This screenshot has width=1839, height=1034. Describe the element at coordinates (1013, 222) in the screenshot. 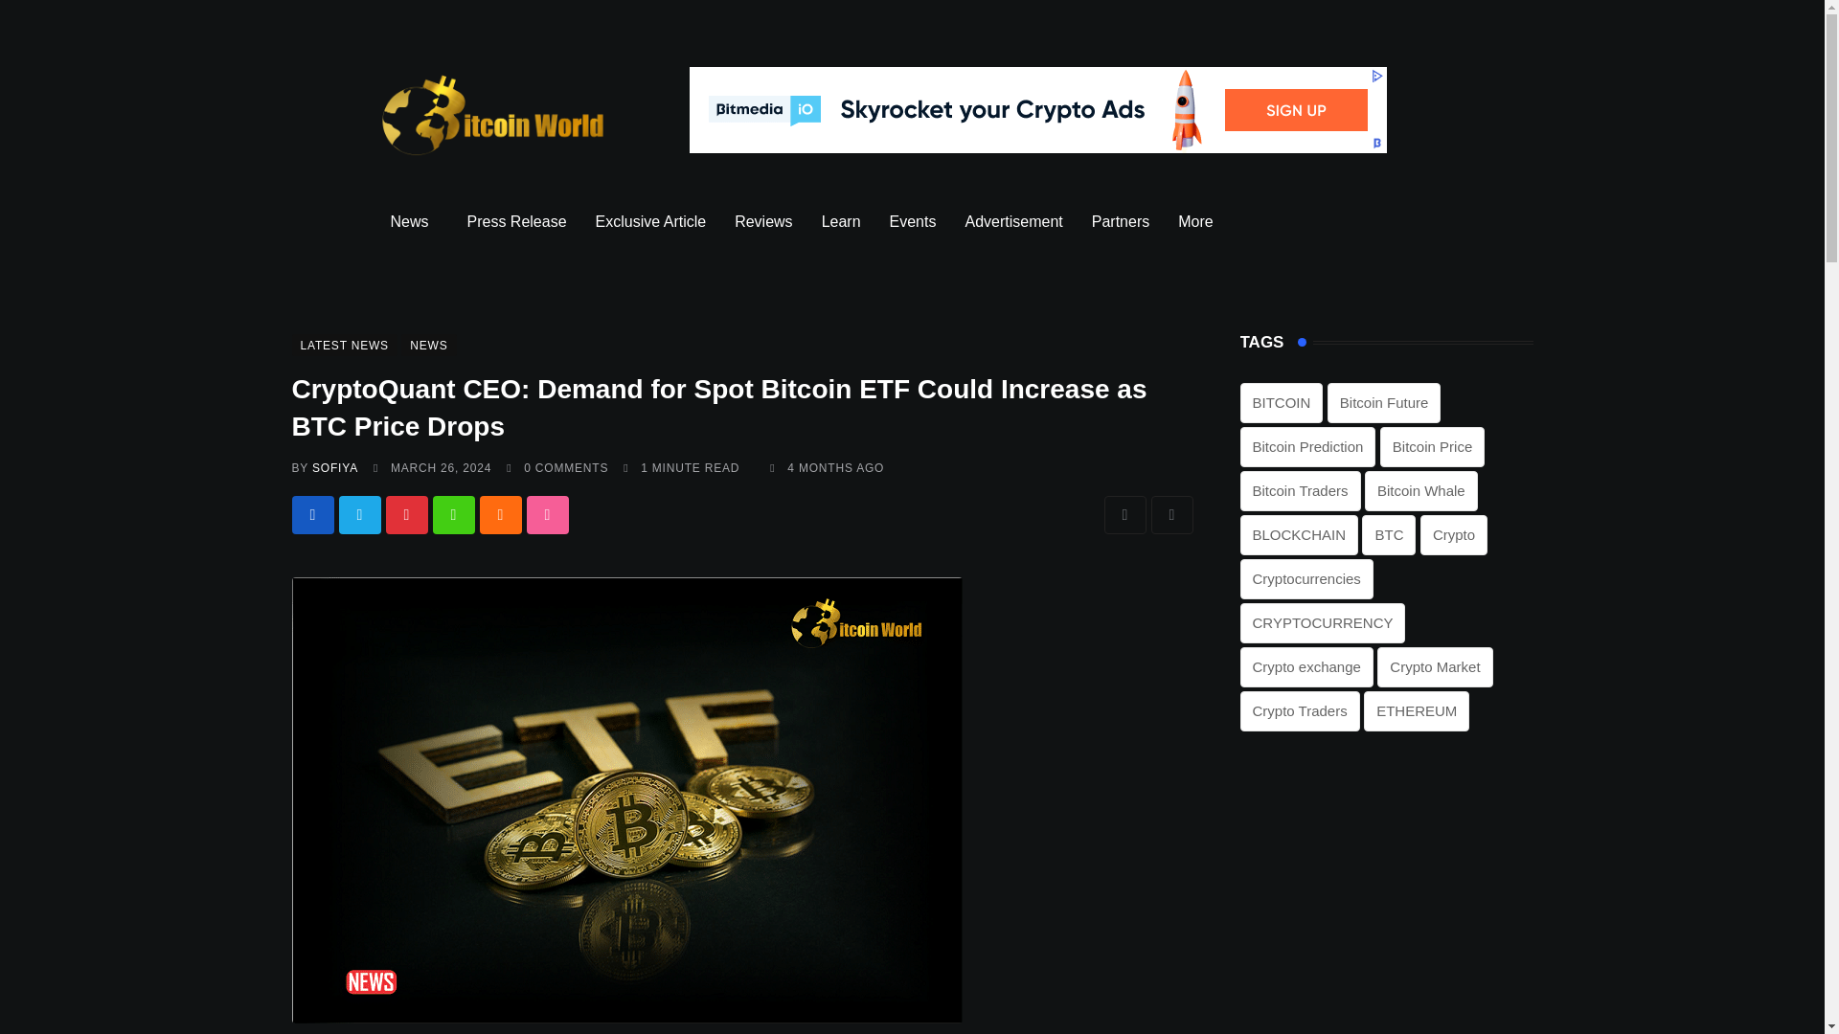

I see `Advertisement` at that location.